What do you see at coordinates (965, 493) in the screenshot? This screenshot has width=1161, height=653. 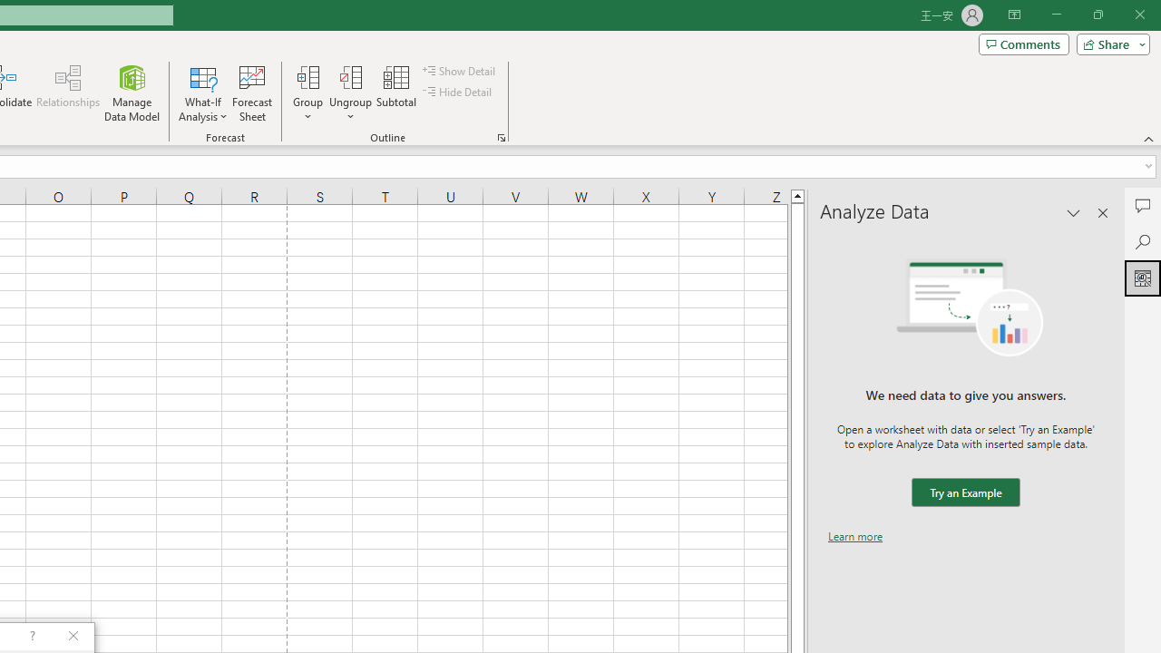 I see `We need data to give you answers. Try an Example` at bounding box center [965, 493].